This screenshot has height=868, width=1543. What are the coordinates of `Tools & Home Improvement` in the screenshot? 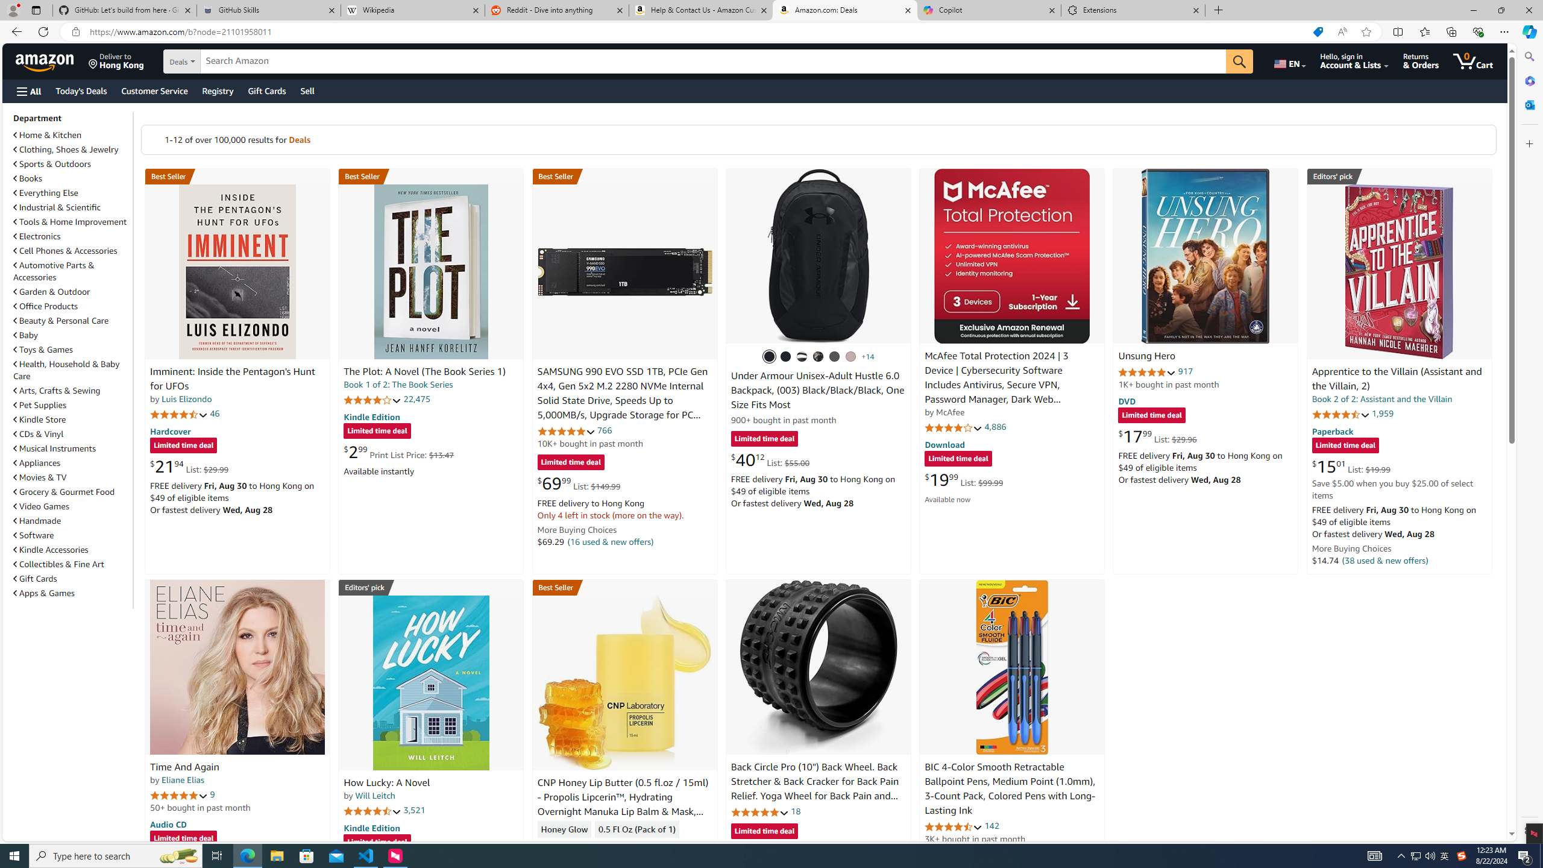 It's located at (70, 222).